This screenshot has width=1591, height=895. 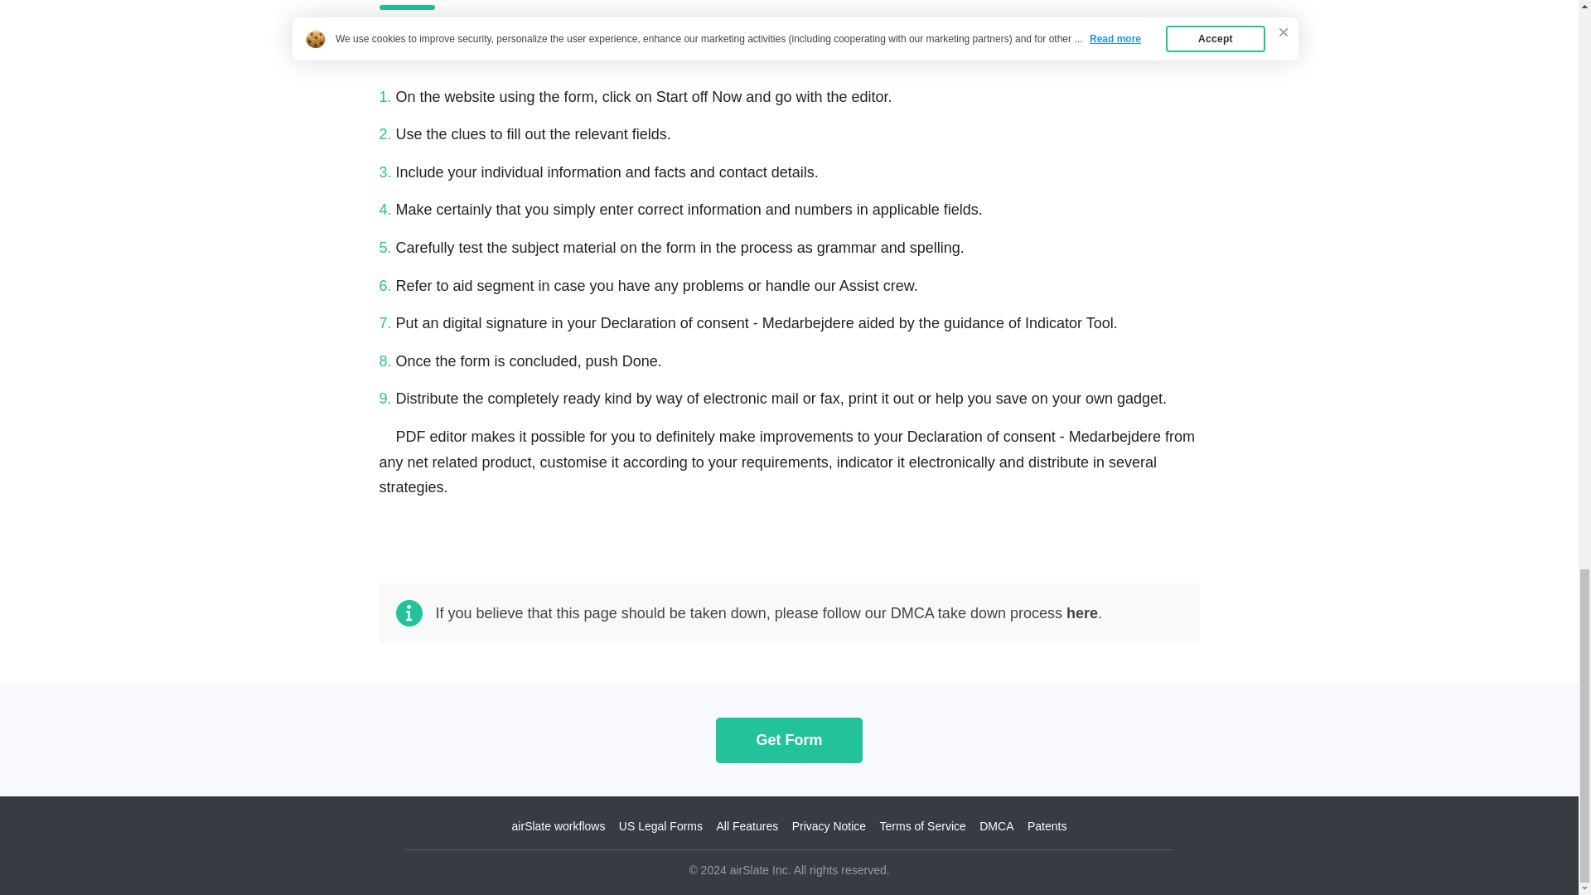 I want to click on All Features, so click(x=747, y=826).